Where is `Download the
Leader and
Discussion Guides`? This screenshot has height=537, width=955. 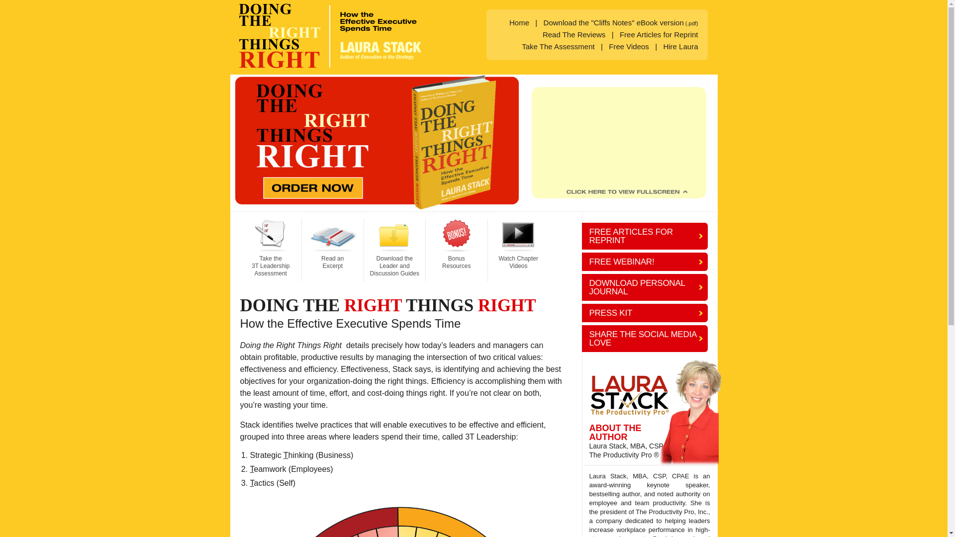 Download the
Leader and
Discussion Guides is located at coordinates (395, 250).